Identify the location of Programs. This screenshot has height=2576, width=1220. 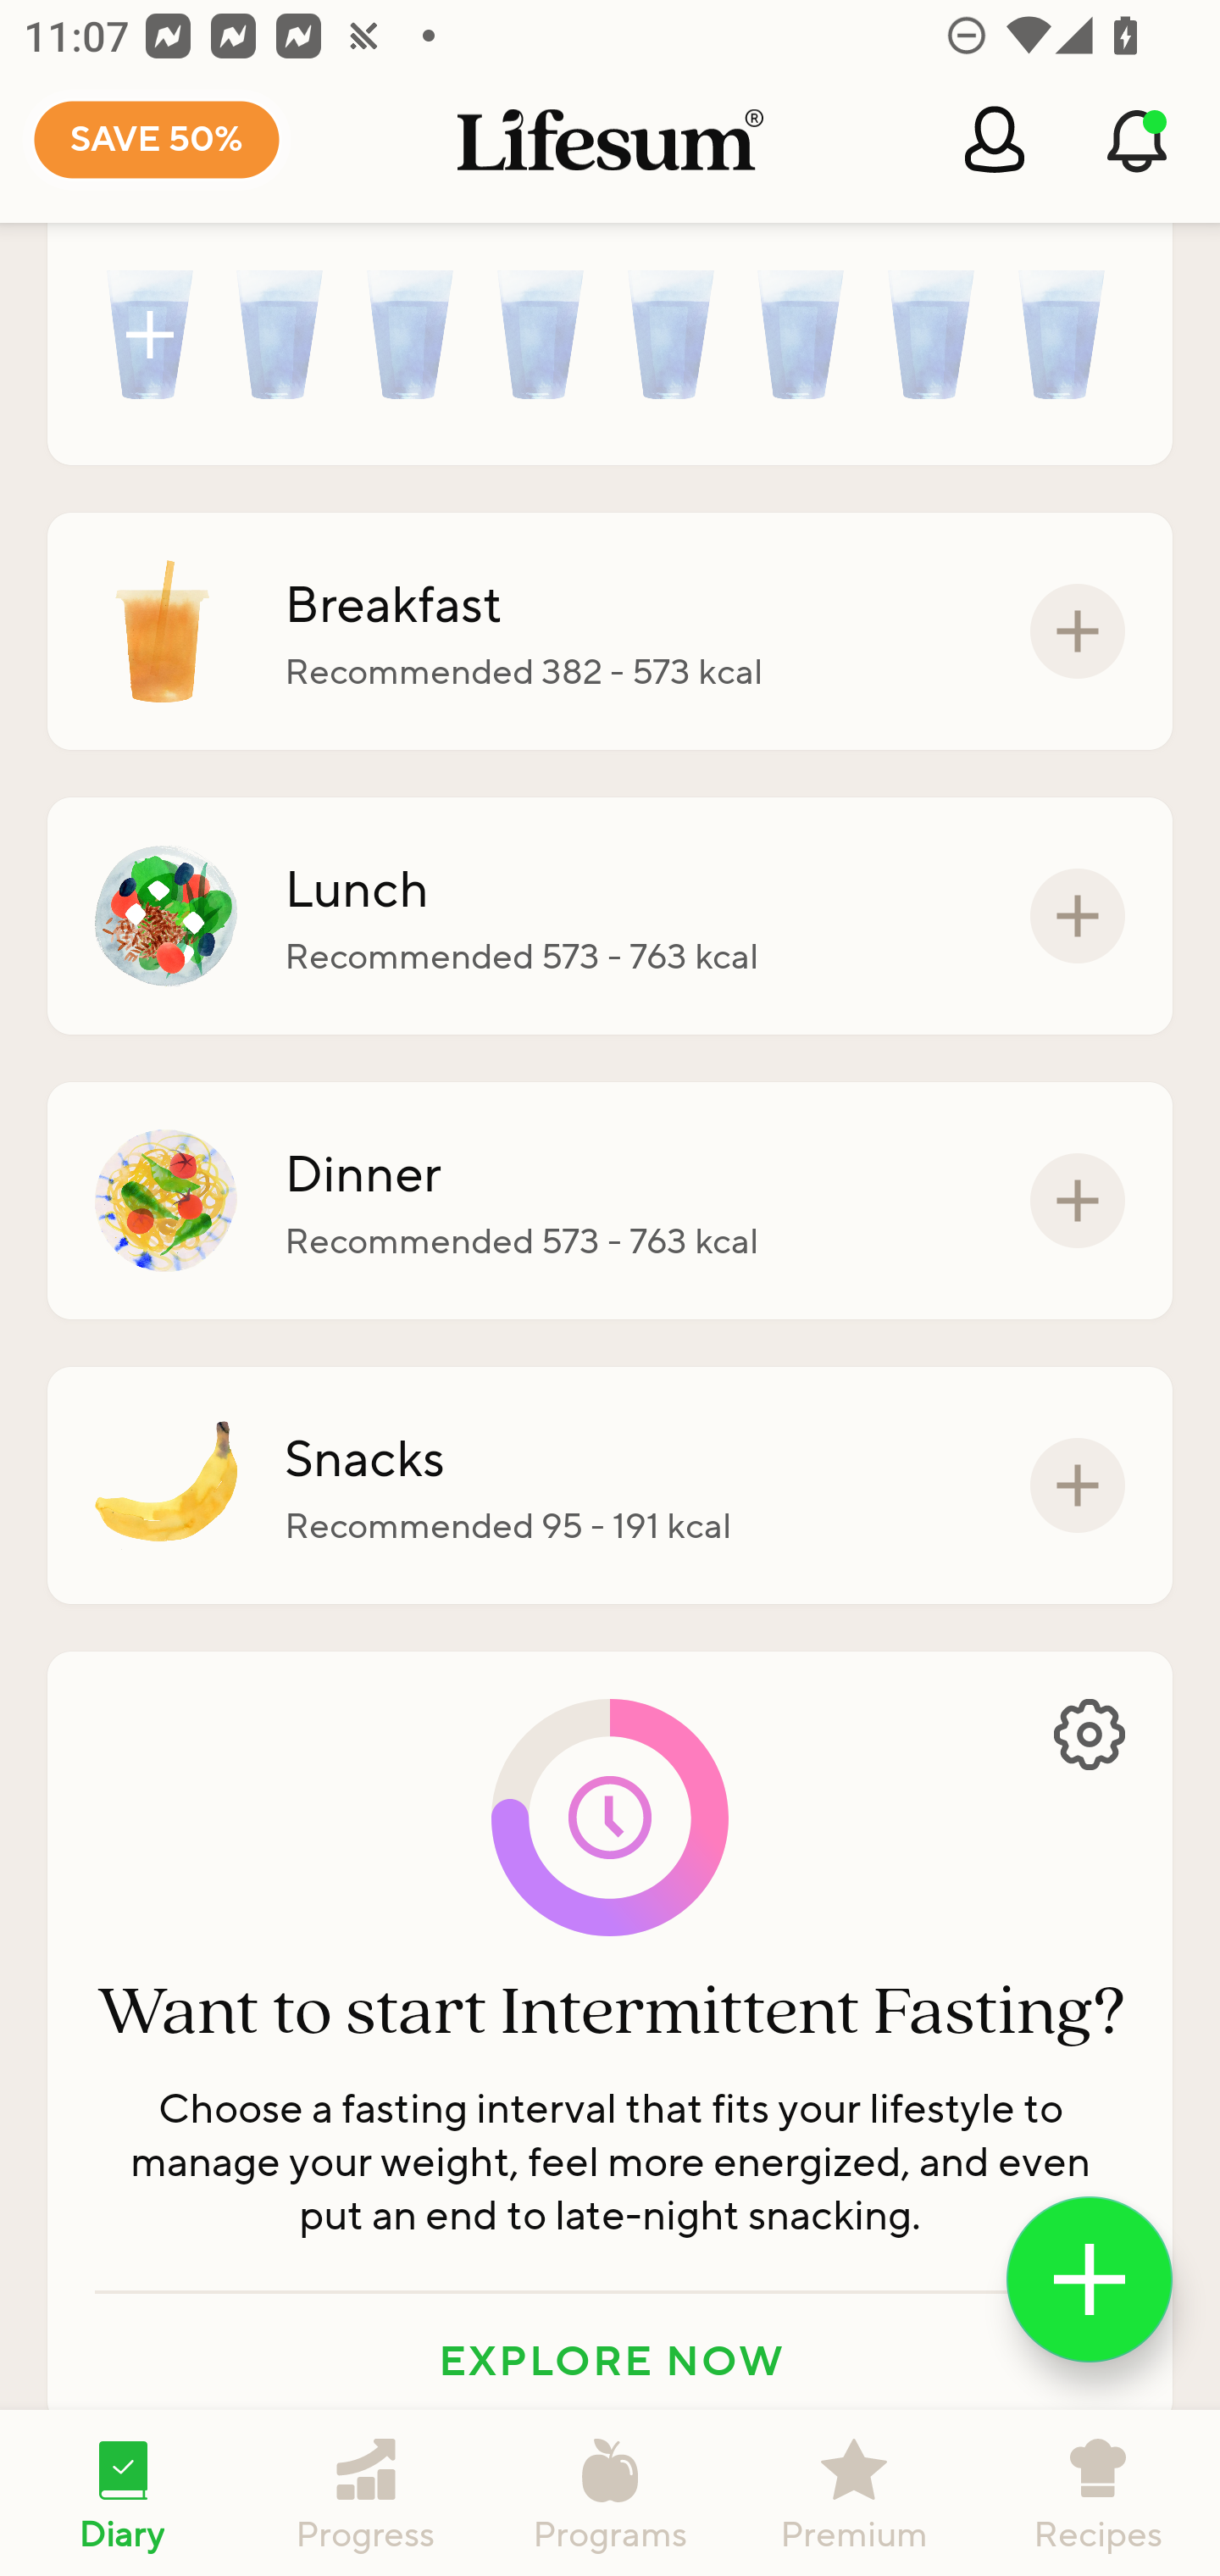
(610, 2493).